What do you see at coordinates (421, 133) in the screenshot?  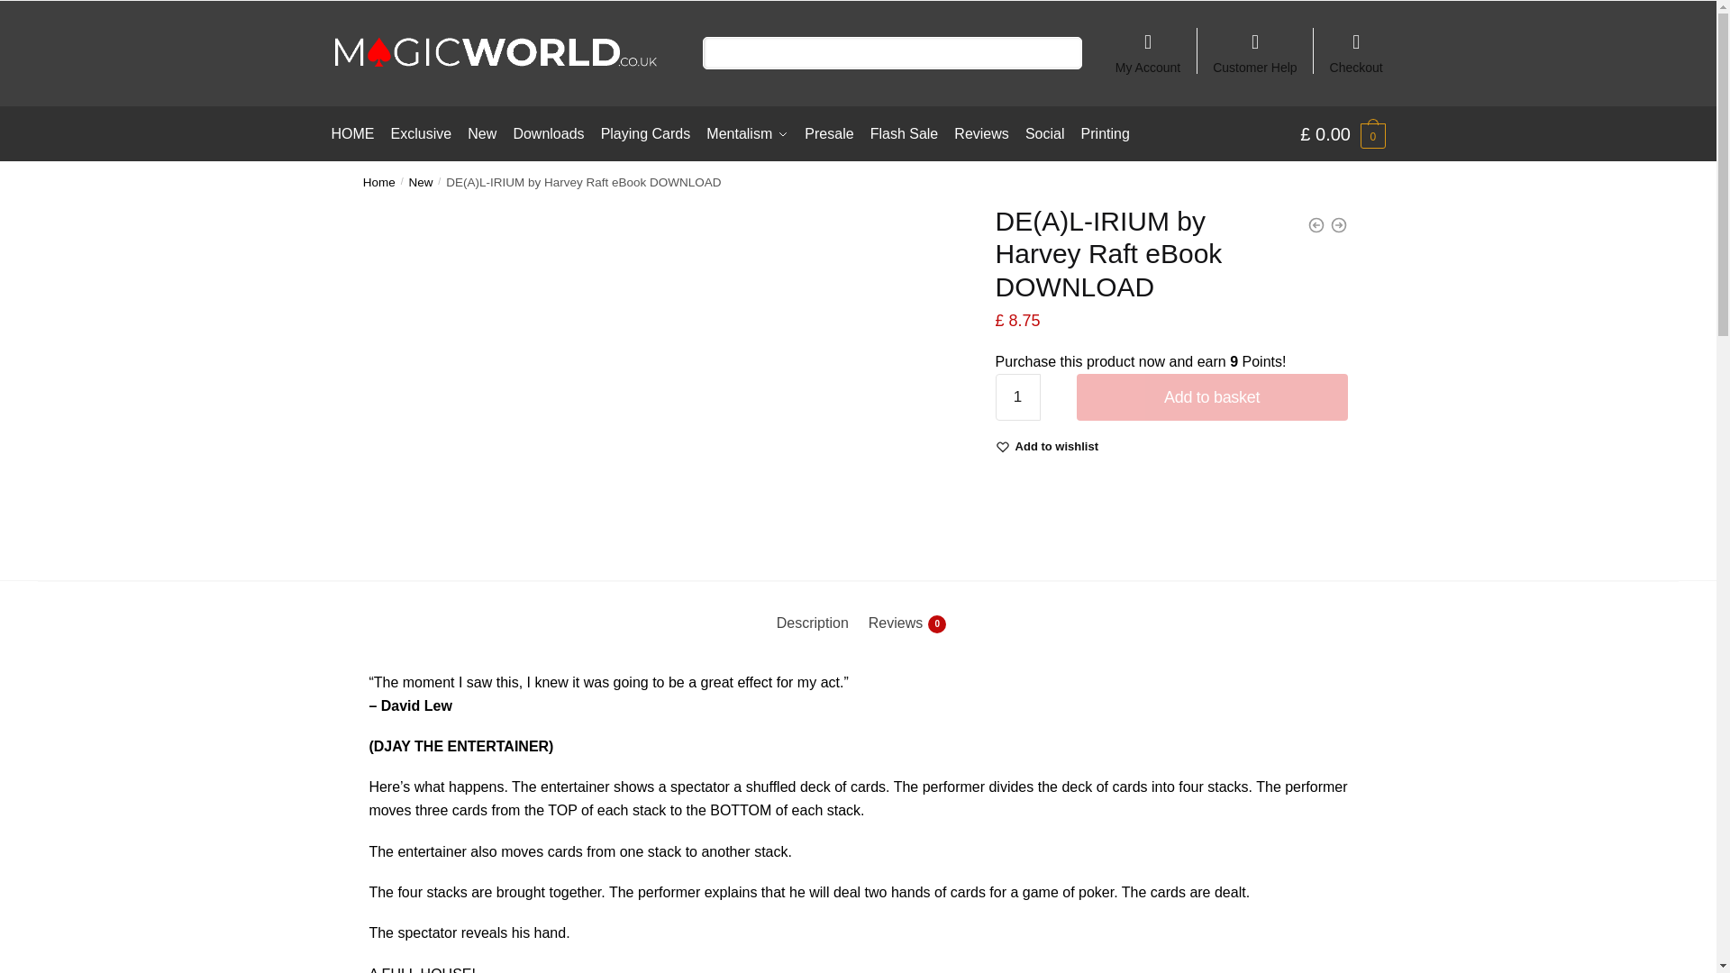 I see `Exclusive` at bounding box center [421, 133].